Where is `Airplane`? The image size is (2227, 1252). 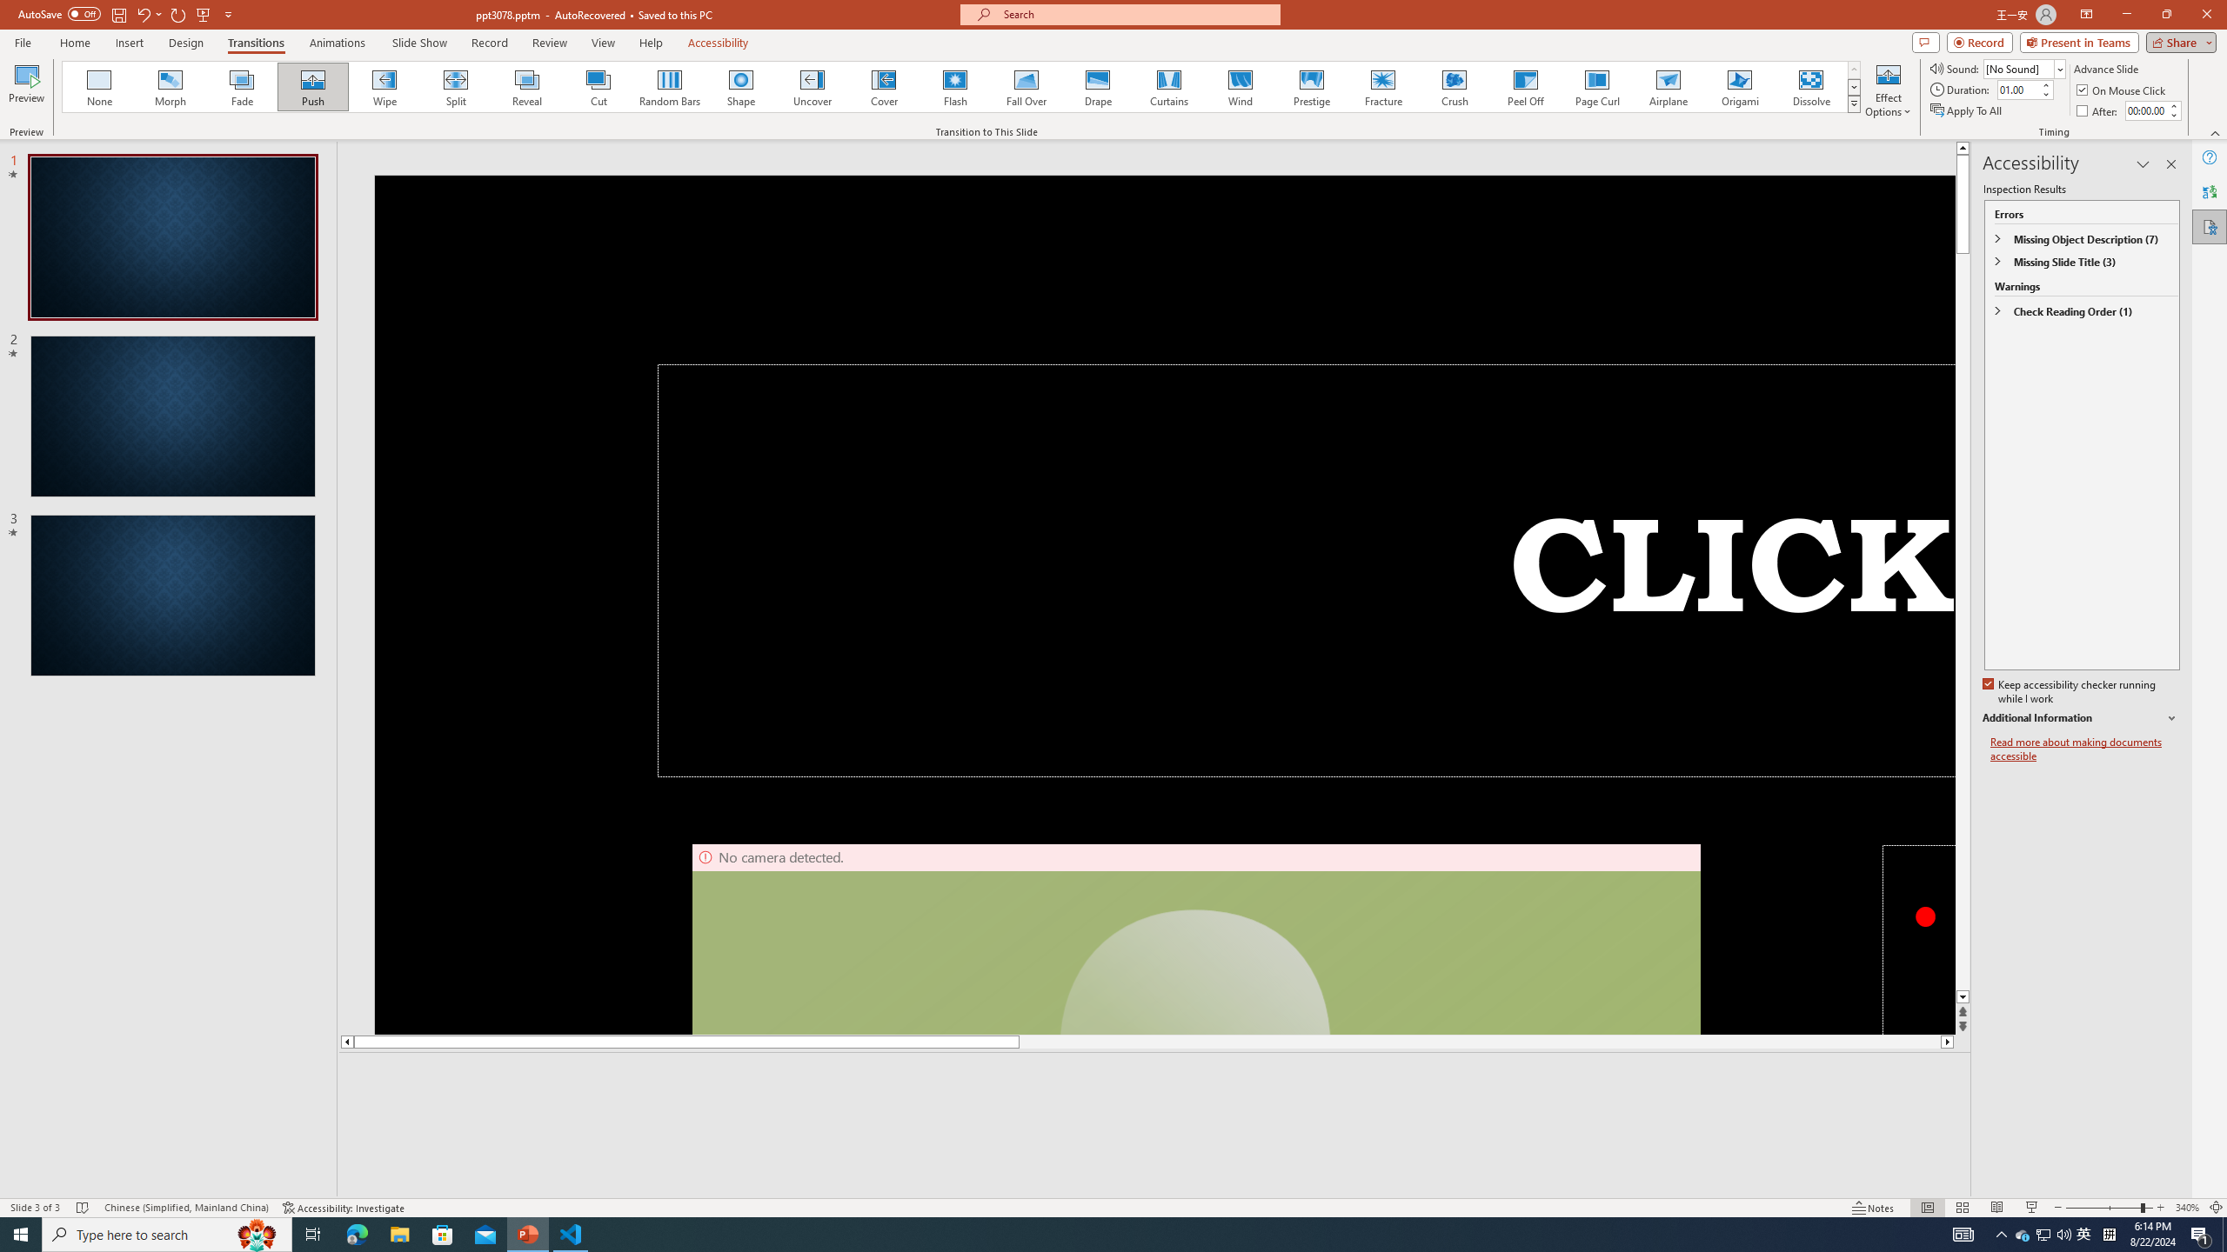 Airplane is located at coordinates (1668, 87).